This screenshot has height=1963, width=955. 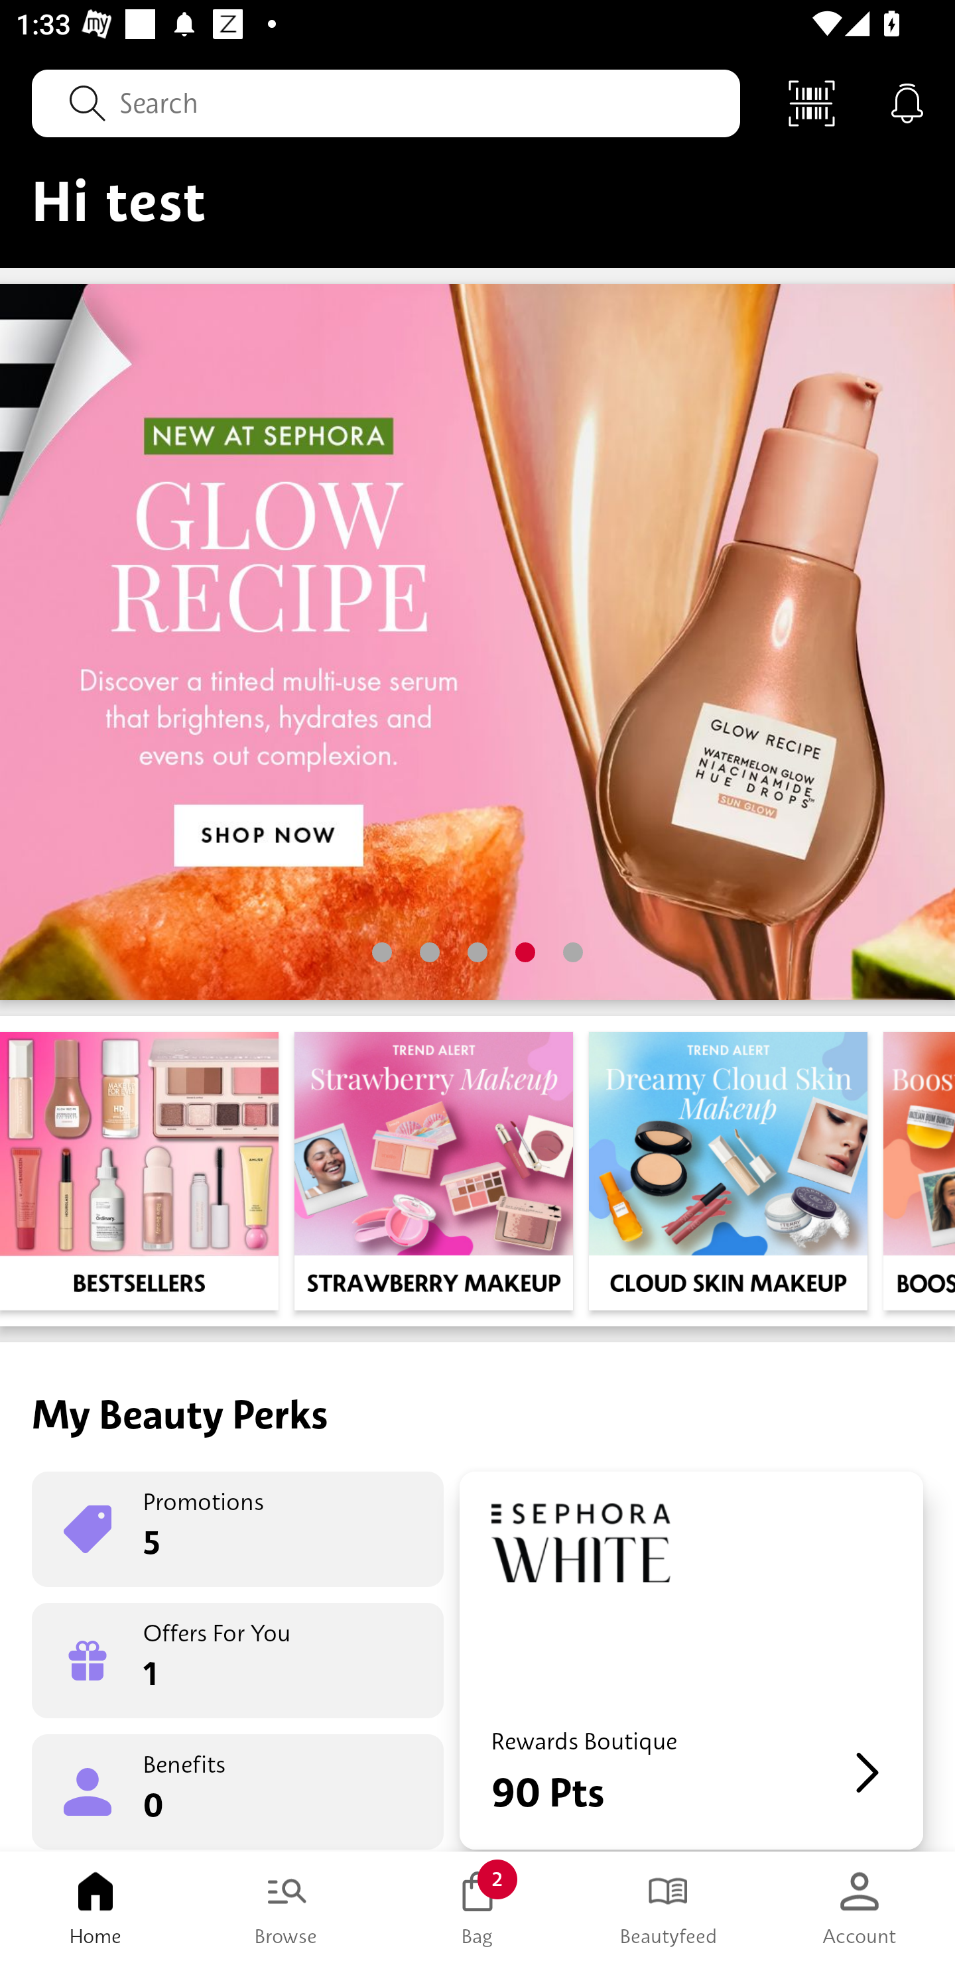 What do you see at coordinates (237, 1529) in the screenshot?
I see `Promotions 5` at bounding box center [237, 1529].